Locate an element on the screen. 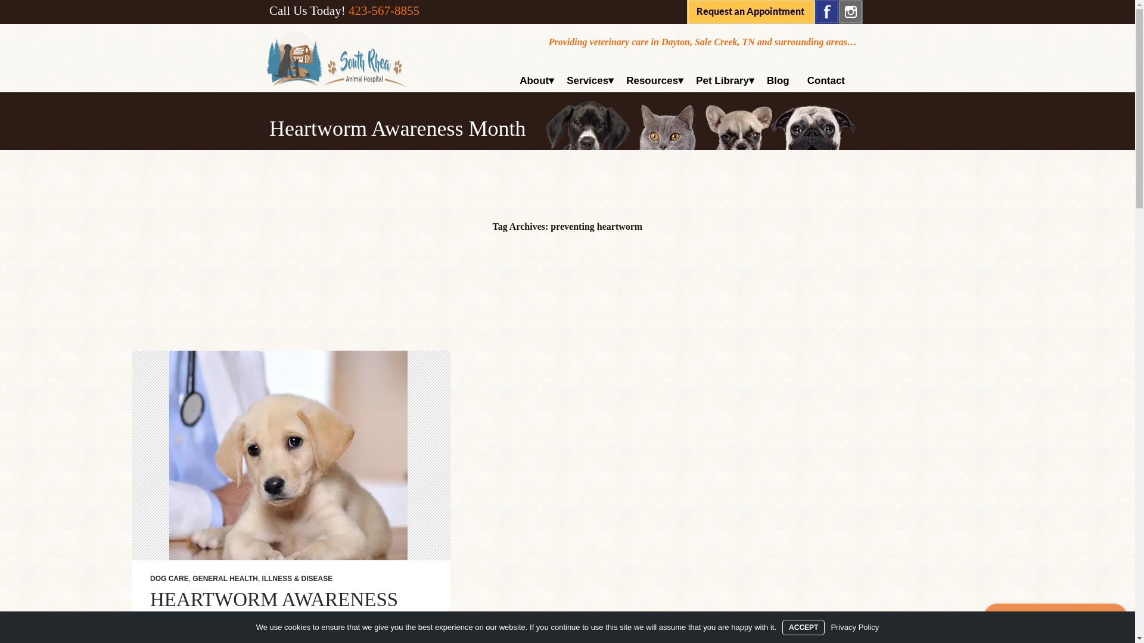  Request an Appointment is located at coordinates (751, 12).